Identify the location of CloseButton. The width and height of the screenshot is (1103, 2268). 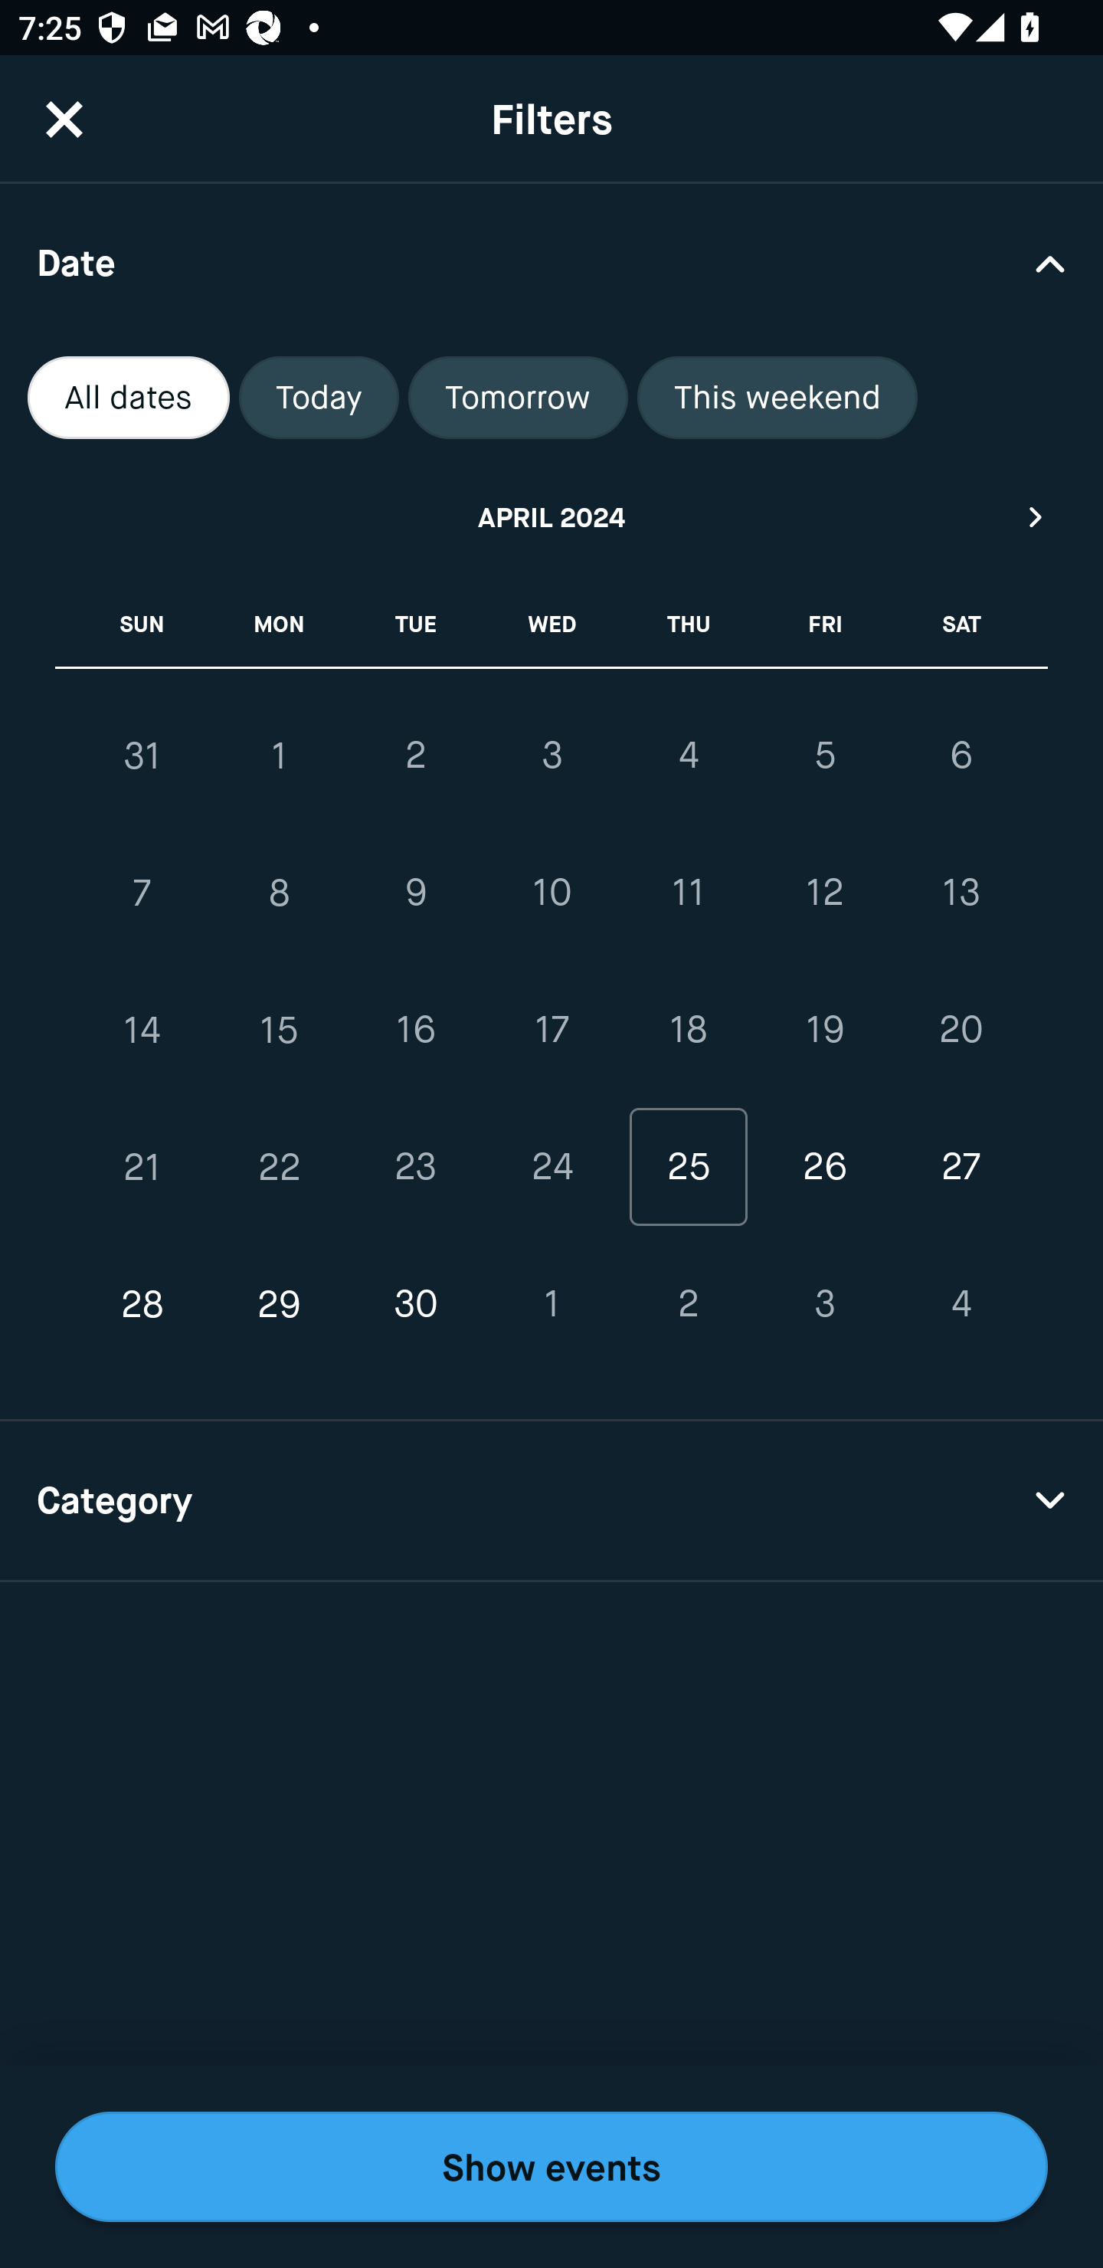
(64, 119).